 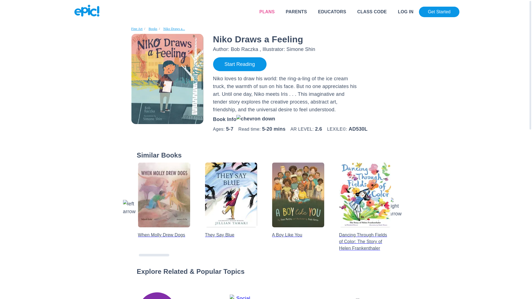 What do you see at coordinates (231, 230) in the screenshot?
I see `They Say Blue` at bounding box center [231, 230].